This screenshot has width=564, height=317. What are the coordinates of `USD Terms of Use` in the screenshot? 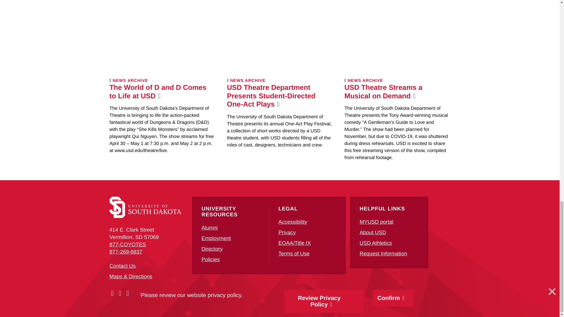 It's located at (294, 254).